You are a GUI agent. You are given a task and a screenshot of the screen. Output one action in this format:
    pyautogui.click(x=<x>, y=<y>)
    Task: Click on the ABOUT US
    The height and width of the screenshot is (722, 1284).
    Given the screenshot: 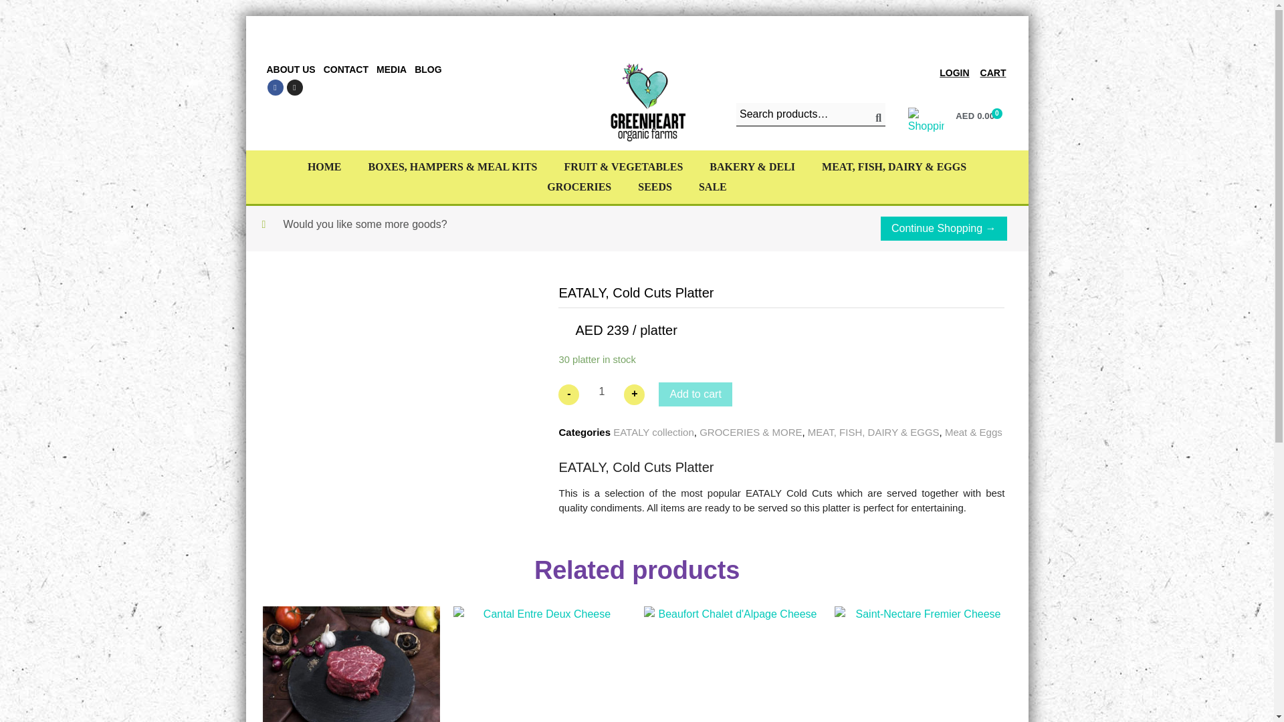 What is the action you would take?
    pyautogui.click(x=290, y=70)
    